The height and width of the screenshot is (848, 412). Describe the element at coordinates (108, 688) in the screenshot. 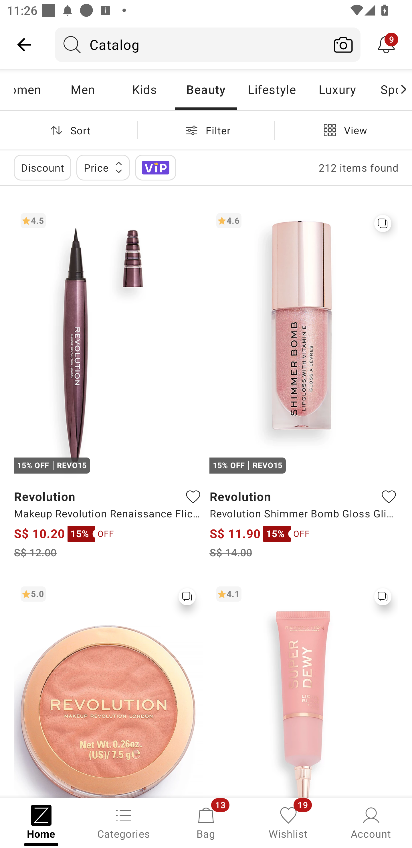

I see `5.0` at that location.